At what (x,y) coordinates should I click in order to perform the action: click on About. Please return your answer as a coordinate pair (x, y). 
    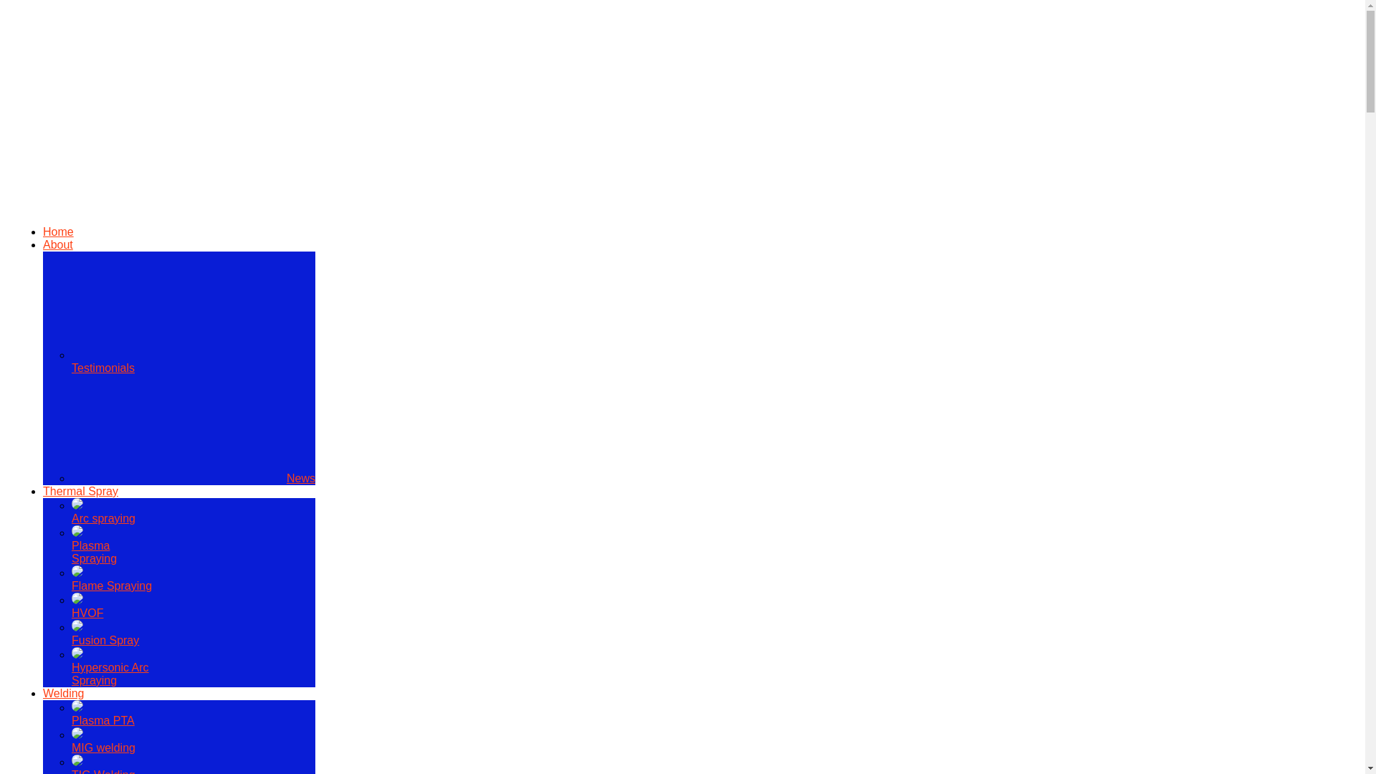
    Looking at the image, I should click on (57, 244).